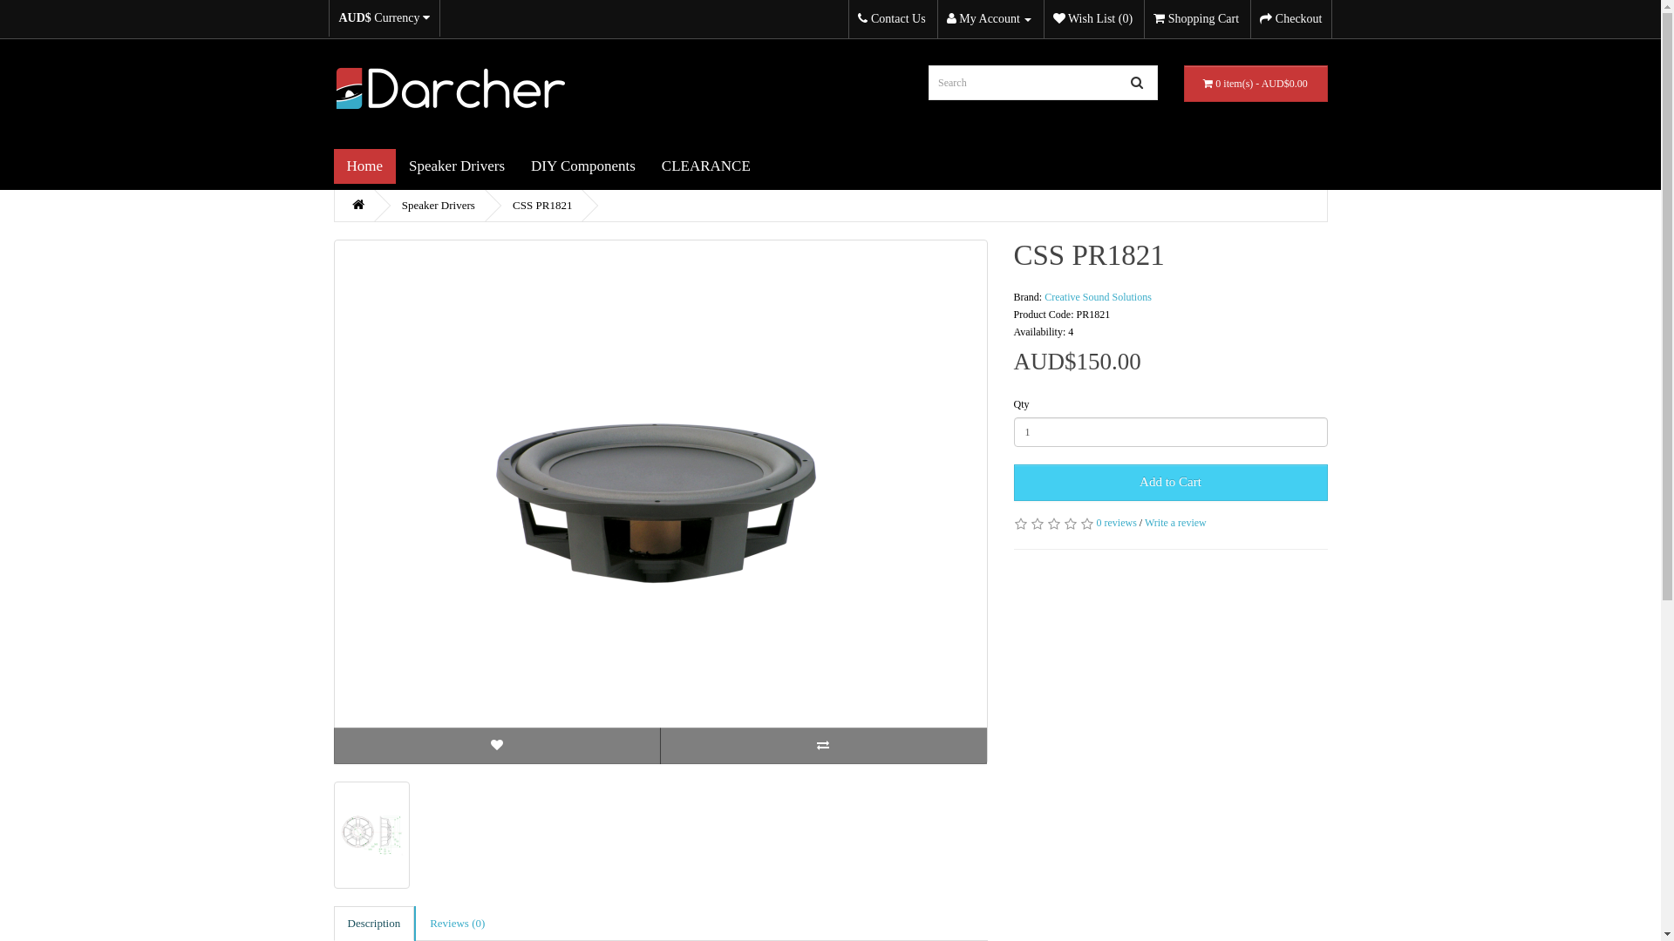  Describe the element at coordinates (1117, 523) in the screenshot. I see `0 reviews` at that location.